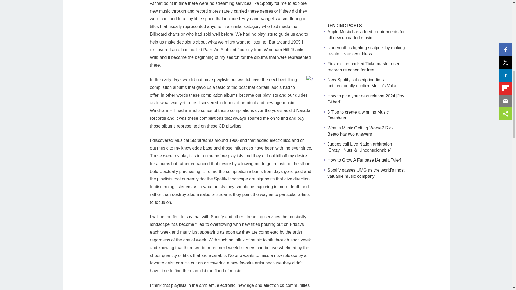  What do you see at coordinates (310, 80) in the screenshot?
I see `2` at bounding box center [310, 80].